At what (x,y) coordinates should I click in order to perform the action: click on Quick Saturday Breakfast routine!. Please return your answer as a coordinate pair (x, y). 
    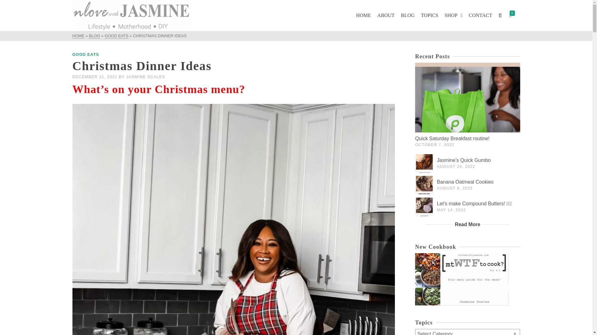
    Looking at the image, I should click on (467, 97).